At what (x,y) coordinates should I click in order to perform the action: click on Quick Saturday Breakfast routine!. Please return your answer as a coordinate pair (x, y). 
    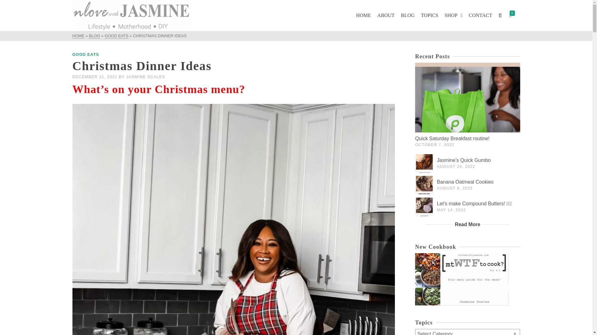
    Looking at the image, I should click on (467, 97).